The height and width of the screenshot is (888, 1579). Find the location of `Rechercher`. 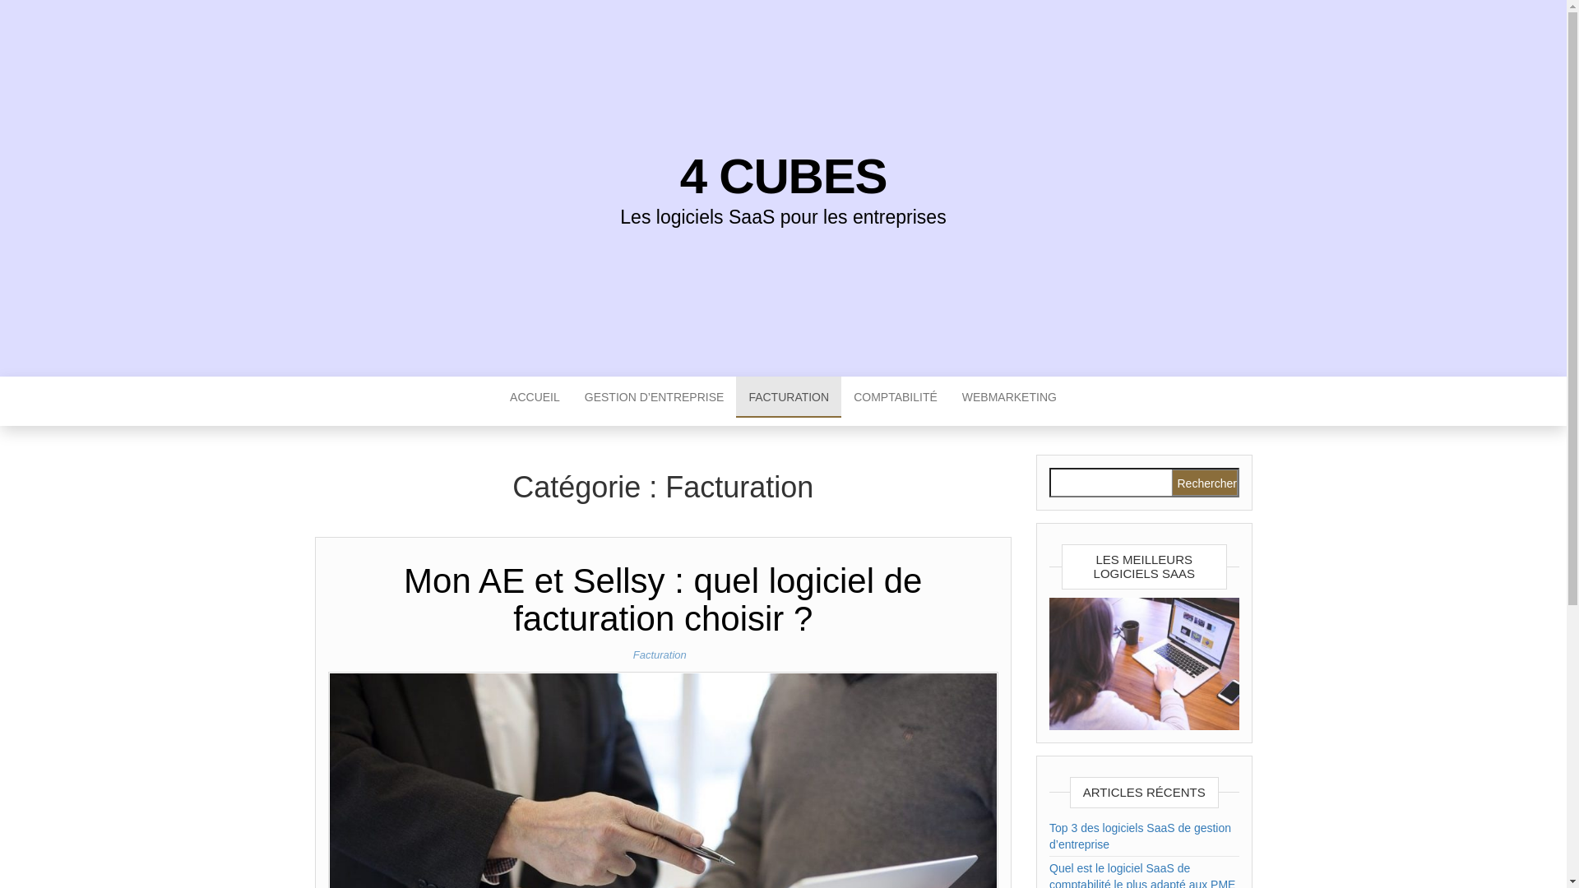

Rechercher is located at coordinates (1204, 483).